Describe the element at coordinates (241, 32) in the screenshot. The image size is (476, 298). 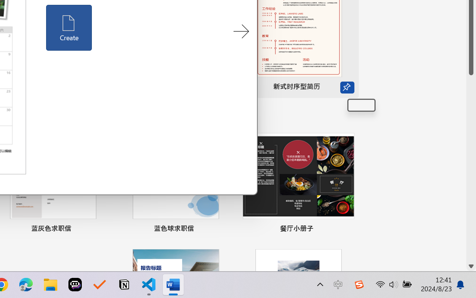
I see `Next Template` at that location.